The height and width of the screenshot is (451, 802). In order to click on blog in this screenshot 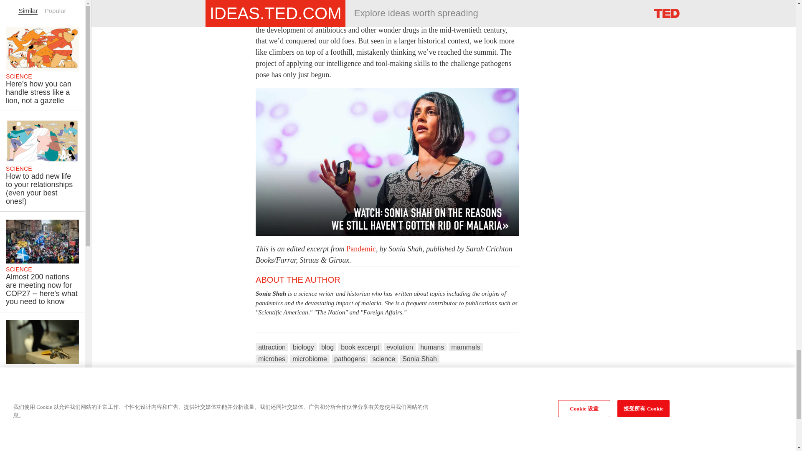, I will do `click(327, 347)`.